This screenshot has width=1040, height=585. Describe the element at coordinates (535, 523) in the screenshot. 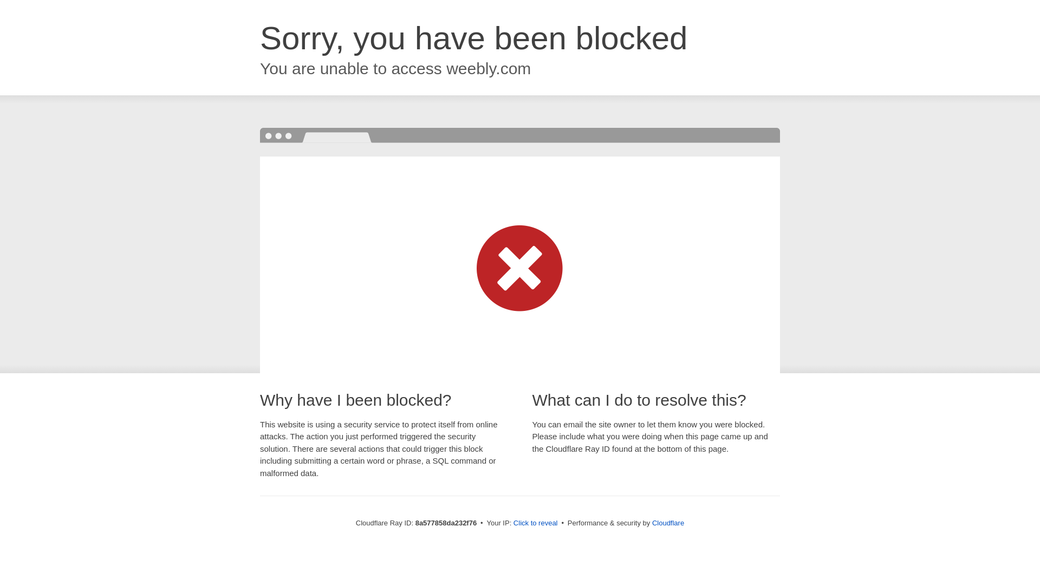

I see `Click to reveal` at that location.